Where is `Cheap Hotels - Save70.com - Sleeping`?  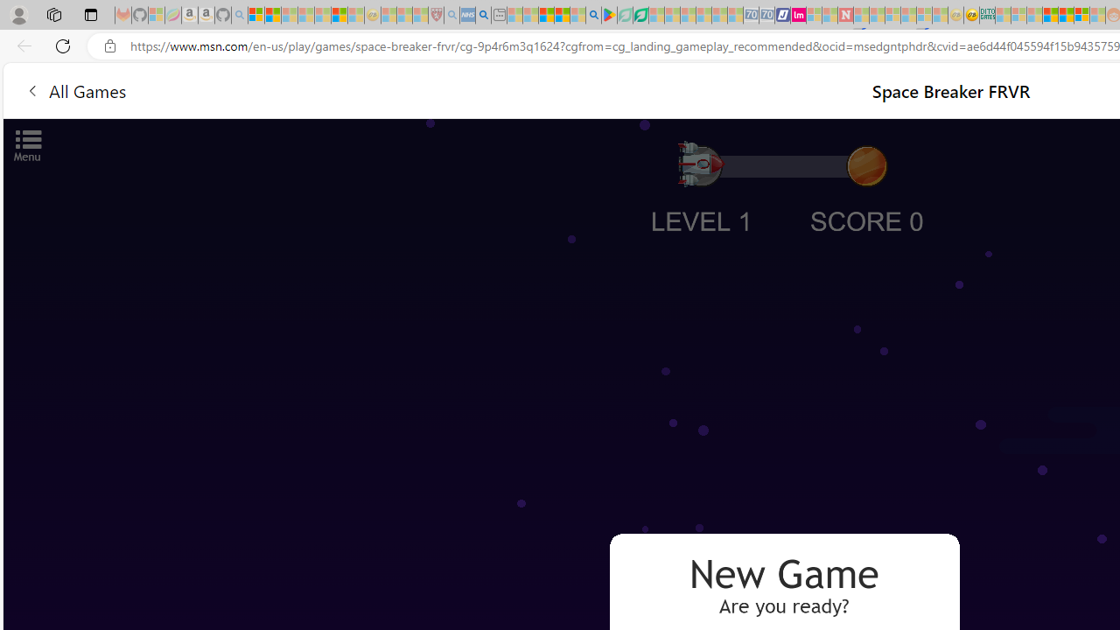 Cheap Hotels - Save70.com - Sleeping is located at coordinates (766, 16).